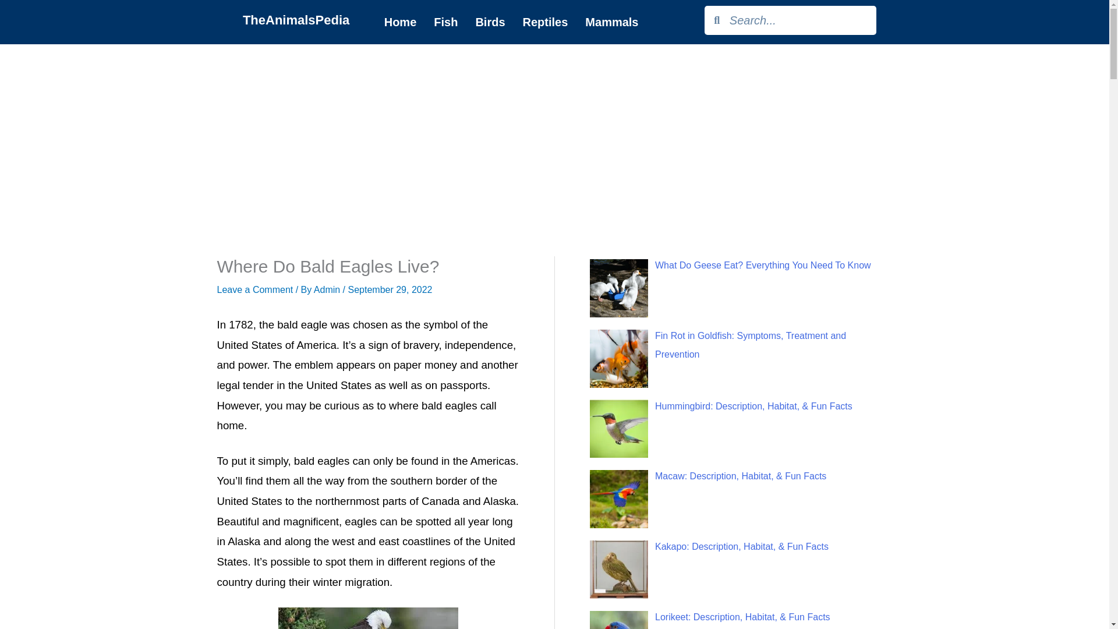 The image size is (1118, 629). What do you see at coordinates (545, 22) in the screenshot?
I see `Reptiles` at bounding box center [545, 22].